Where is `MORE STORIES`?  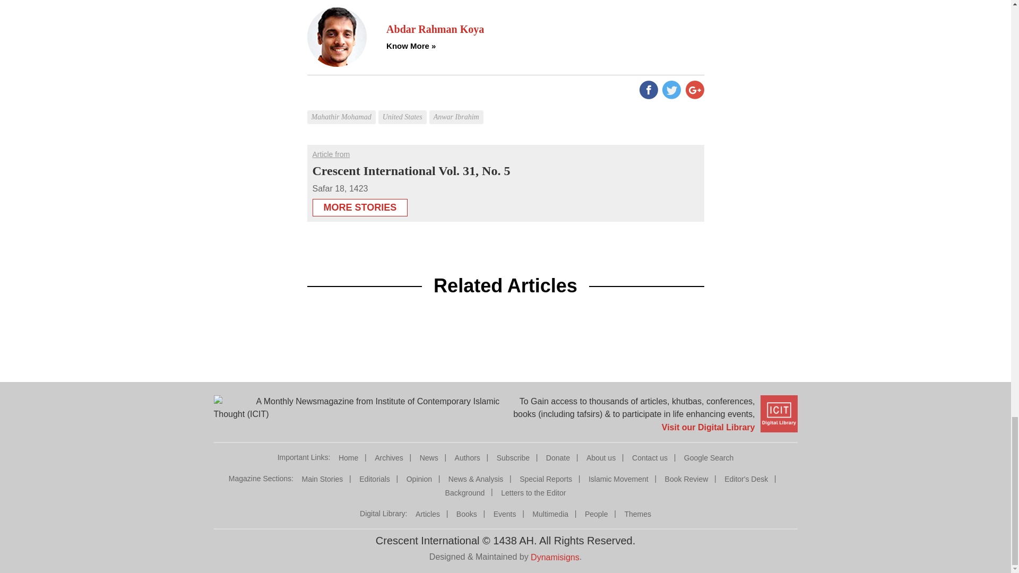
MORE STORIES is located at coordinates (360, 204).